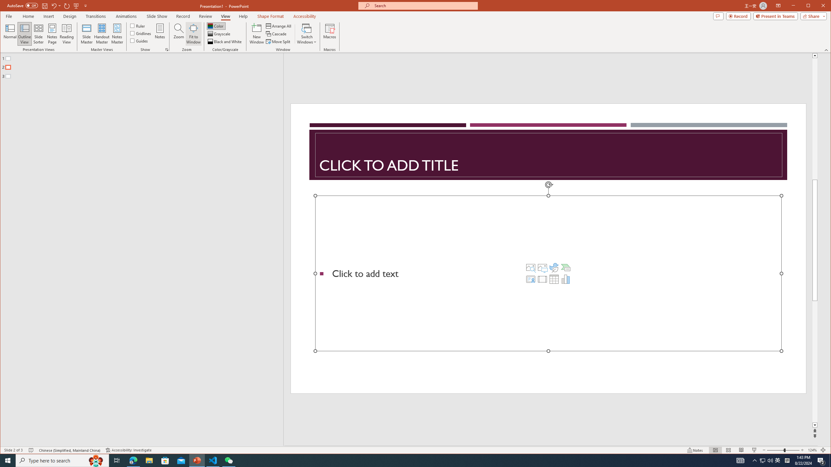 The width and height of the screenshot is (831, 467). I want to click on Move Split, so click(279, 42).